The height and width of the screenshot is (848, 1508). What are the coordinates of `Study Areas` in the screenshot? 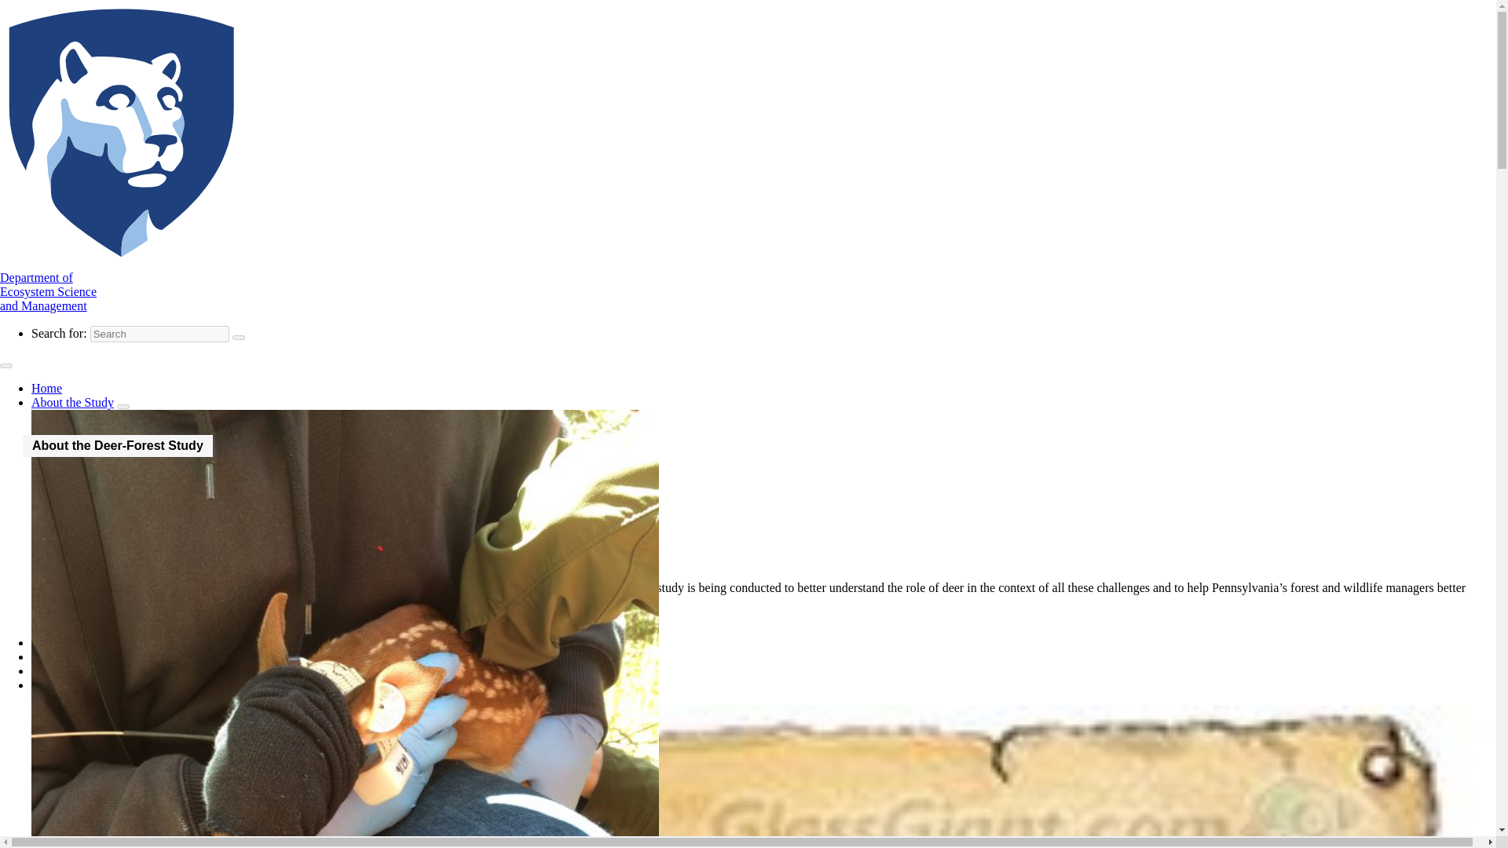 It's located at (88, 484).